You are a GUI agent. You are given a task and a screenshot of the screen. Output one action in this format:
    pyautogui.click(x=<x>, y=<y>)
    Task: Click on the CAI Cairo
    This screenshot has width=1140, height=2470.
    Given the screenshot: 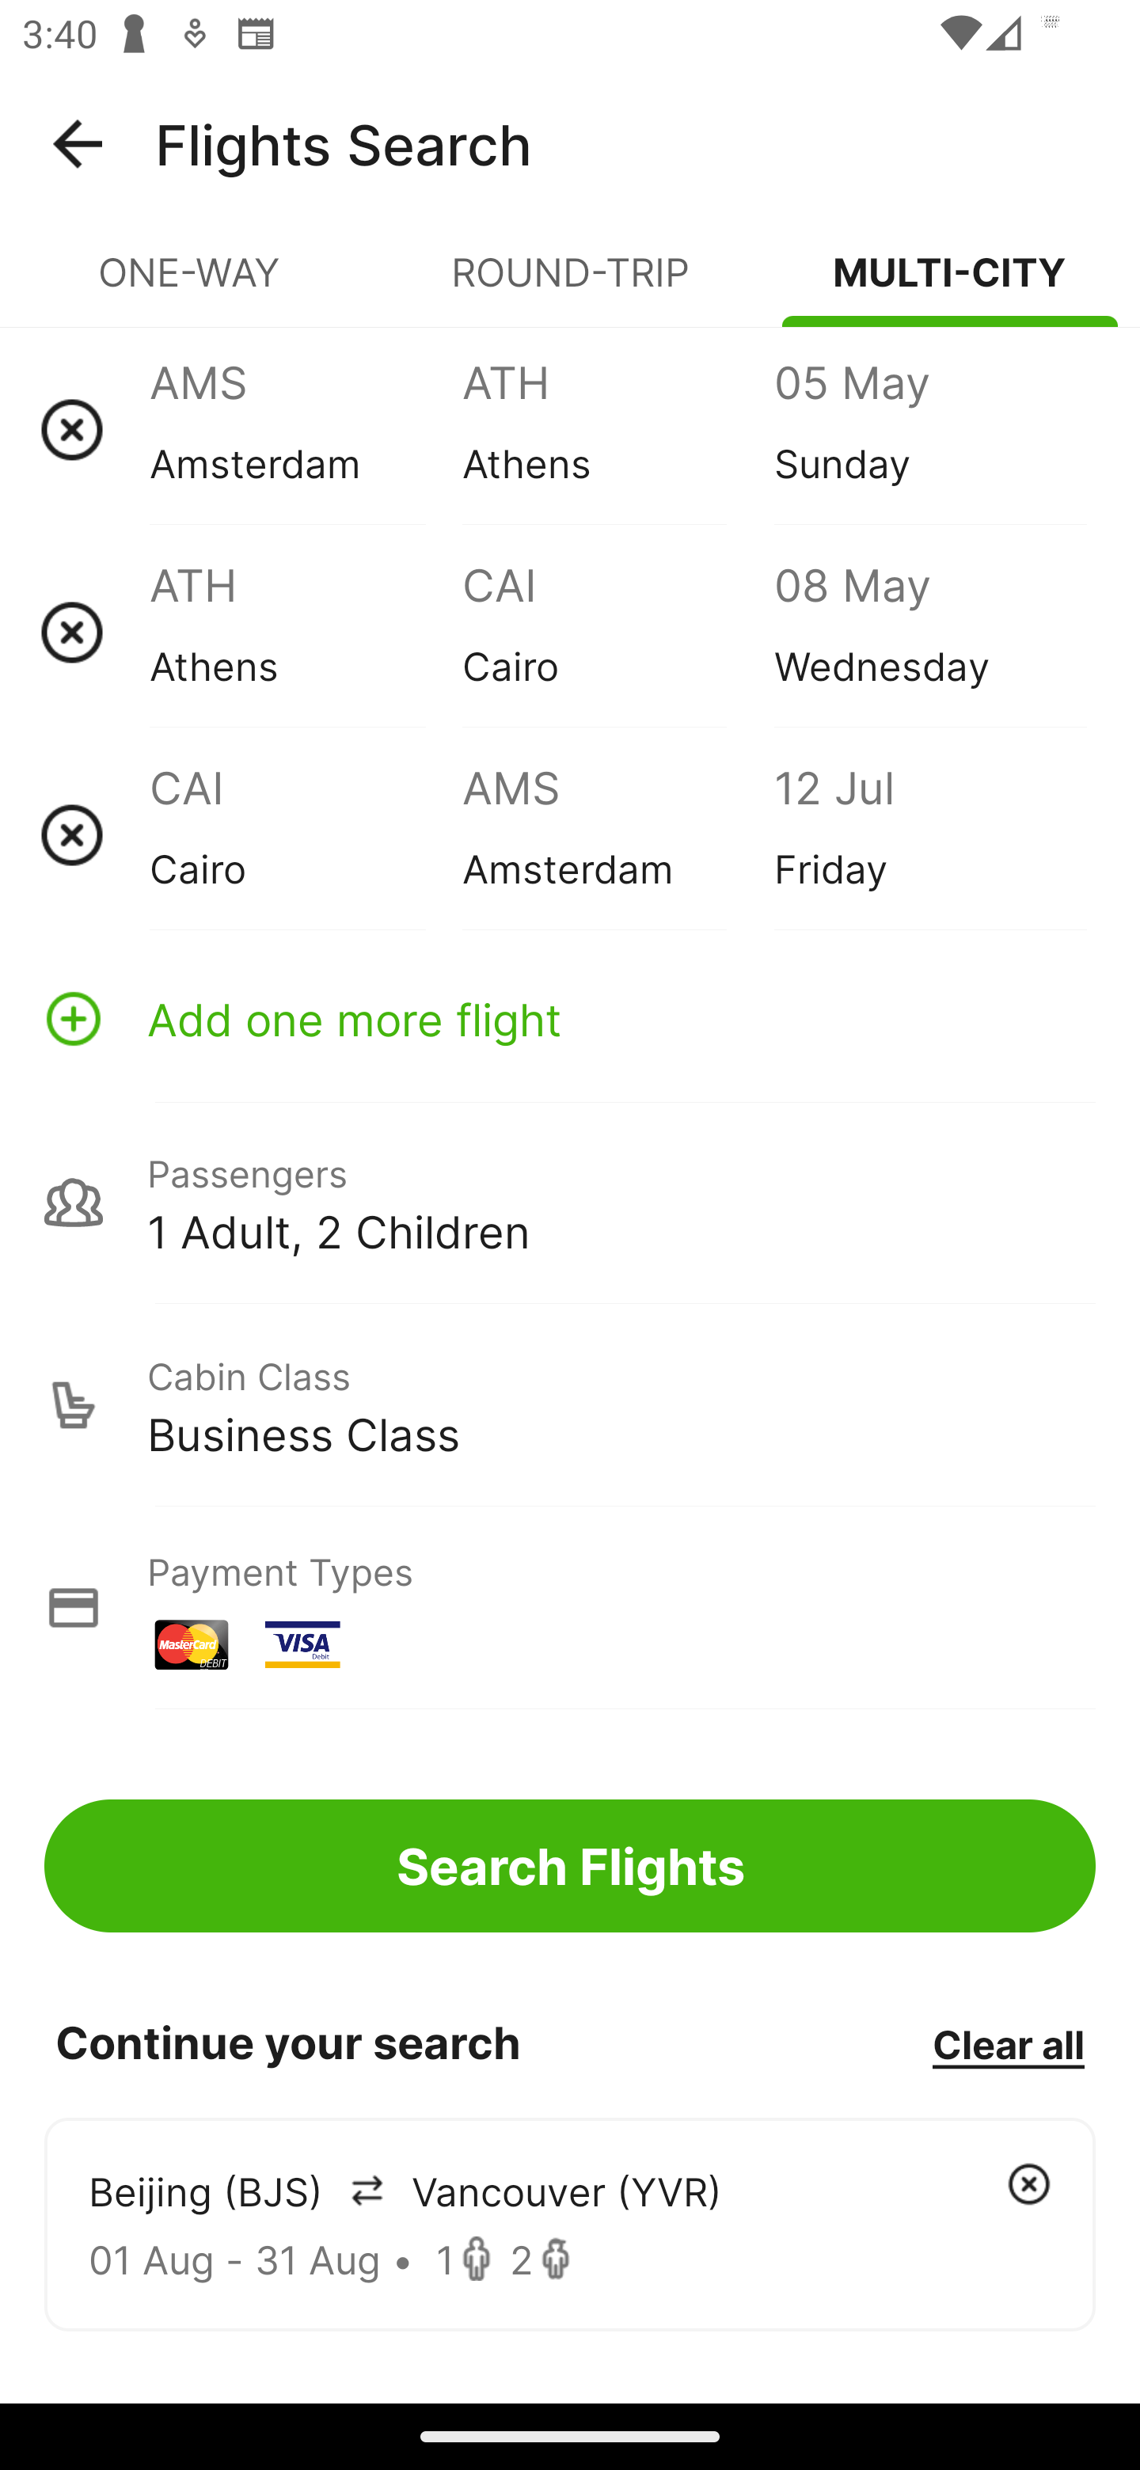 What is the action you would take?
    pyautogui.click(x=306, y=834)
    